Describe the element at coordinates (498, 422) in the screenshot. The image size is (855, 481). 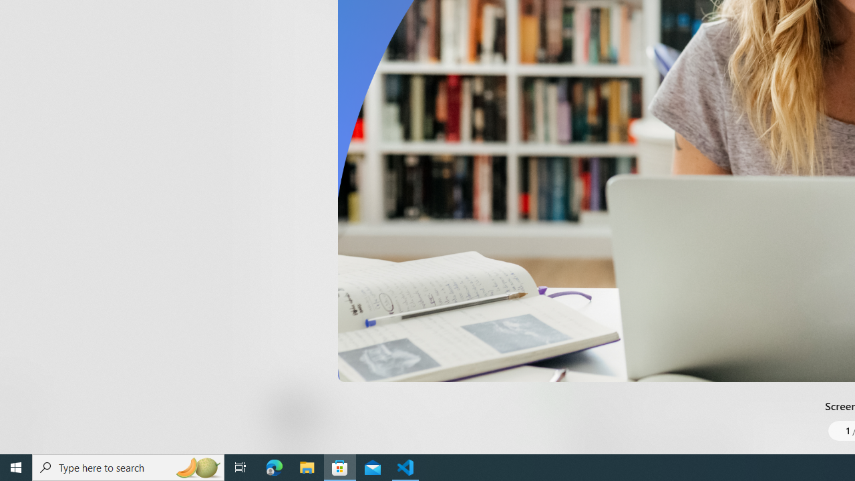
I see `Share` at that location.